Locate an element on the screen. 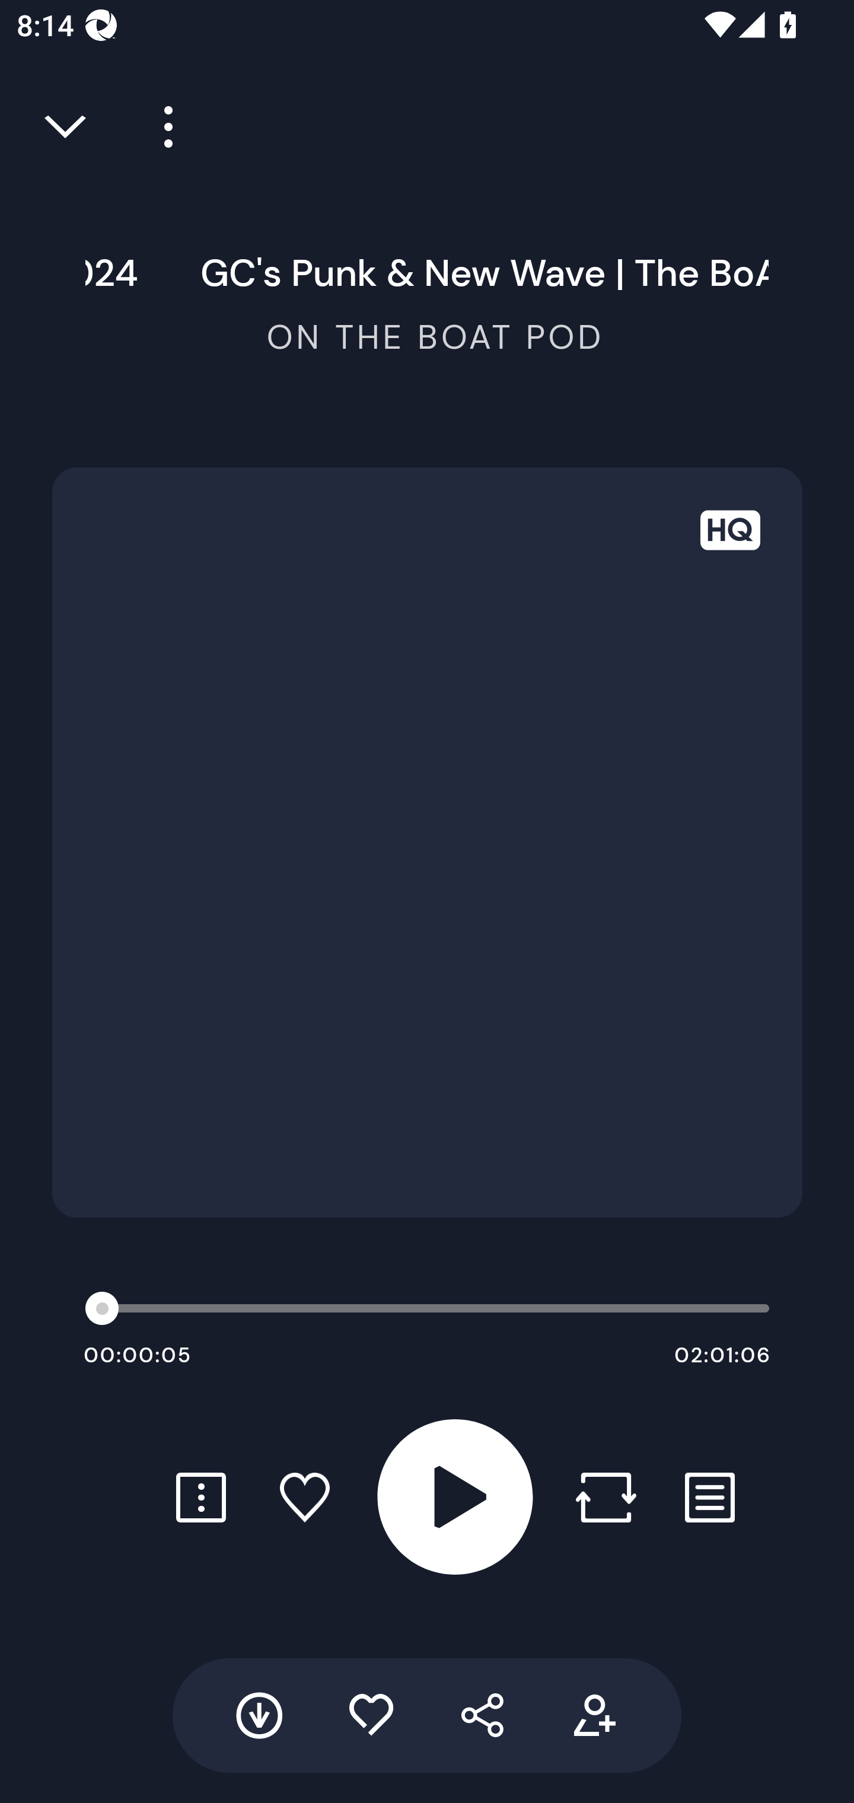 The image size is (854, 1803). Player more options button is located at coordinates (160, 127).